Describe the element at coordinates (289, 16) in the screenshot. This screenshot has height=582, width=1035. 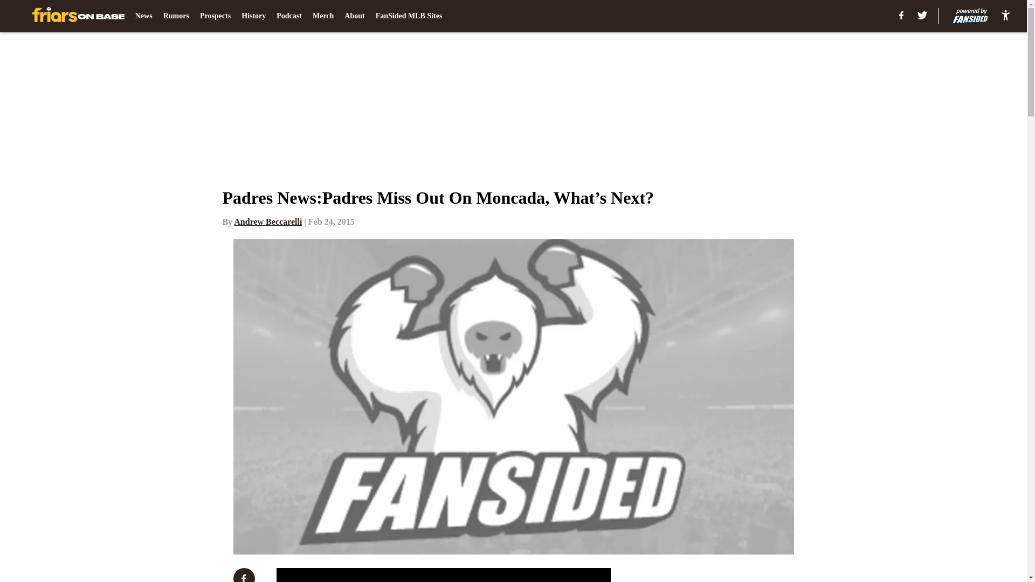
I see `Podcast` at that location.